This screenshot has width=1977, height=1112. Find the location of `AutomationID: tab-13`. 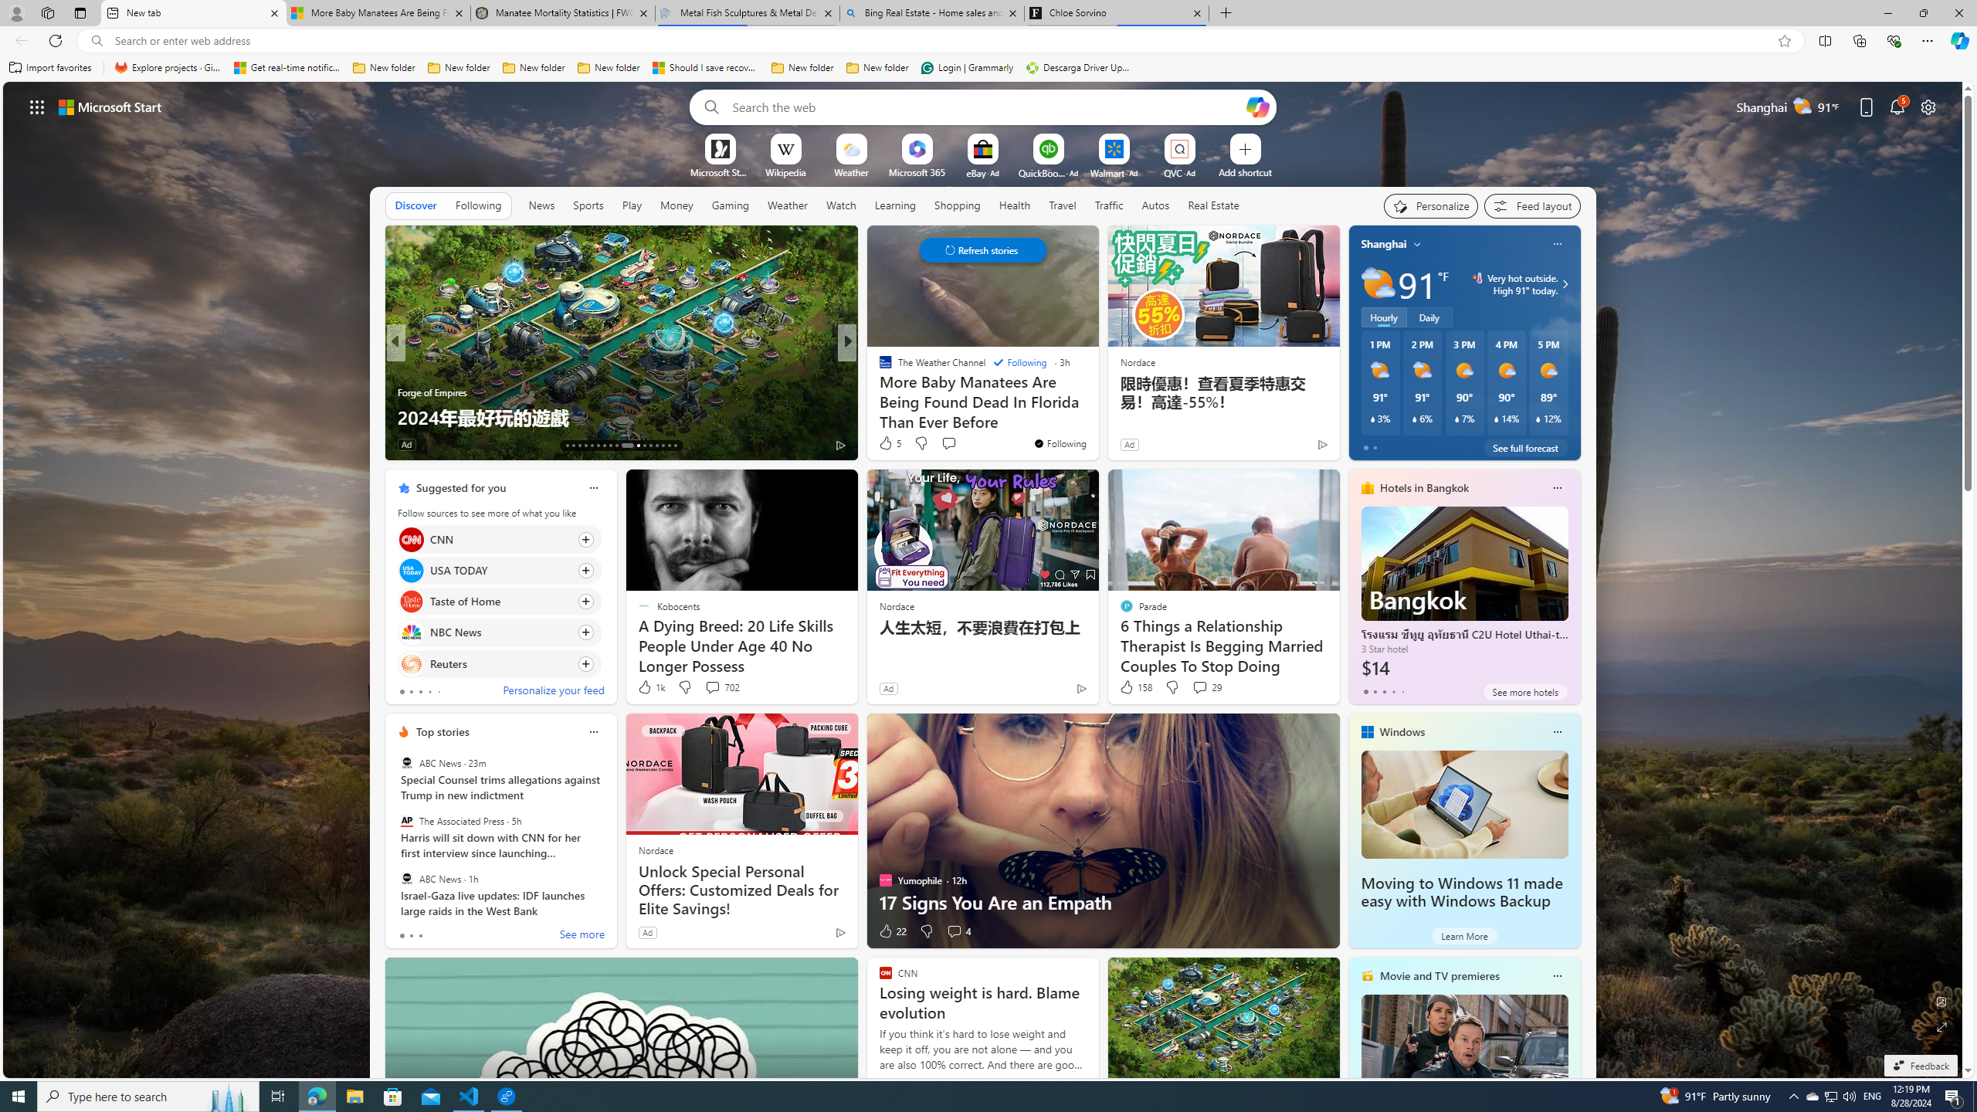

AutomationID: tab-13 is located at coordinates (567, 446).